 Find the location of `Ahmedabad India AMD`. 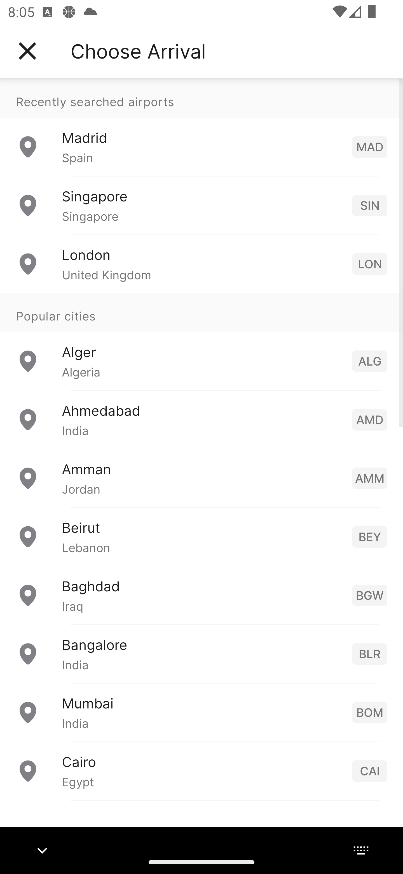

Ahmedabad India AMD is located at coordinates (201, 419).